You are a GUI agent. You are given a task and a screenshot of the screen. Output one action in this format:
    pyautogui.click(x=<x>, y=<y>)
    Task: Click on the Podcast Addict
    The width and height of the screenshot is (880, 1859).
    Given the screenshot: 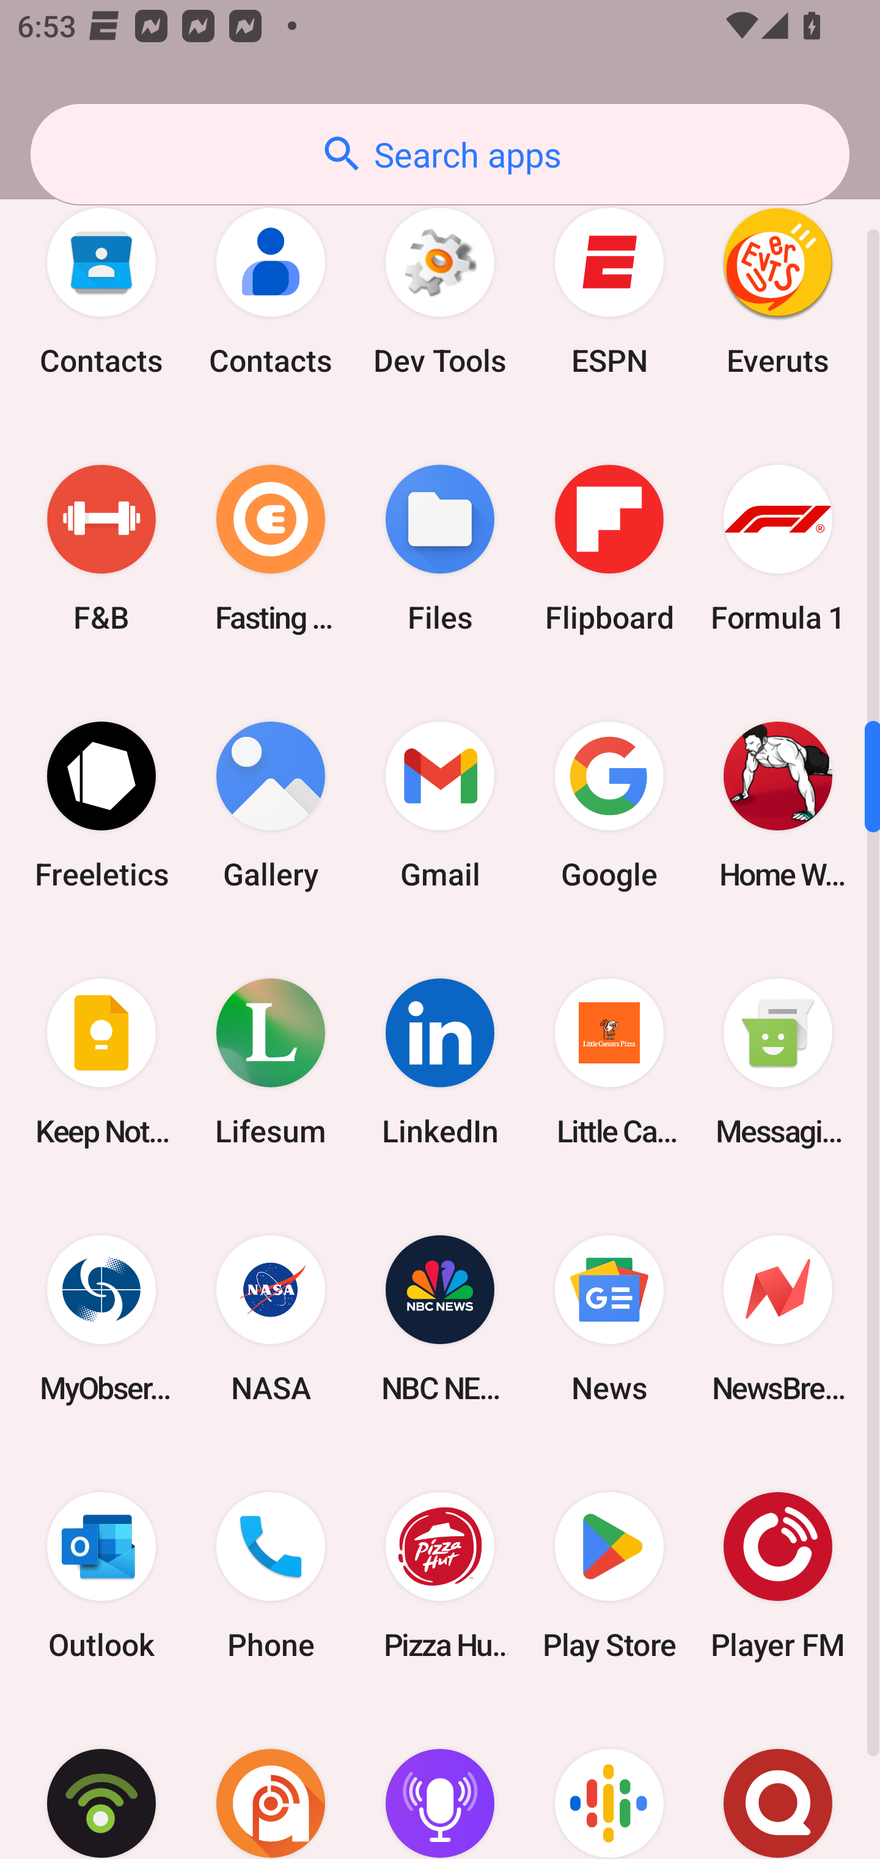 What is the action you would take?
    pyautogui.click(x=271, y=1782)
    